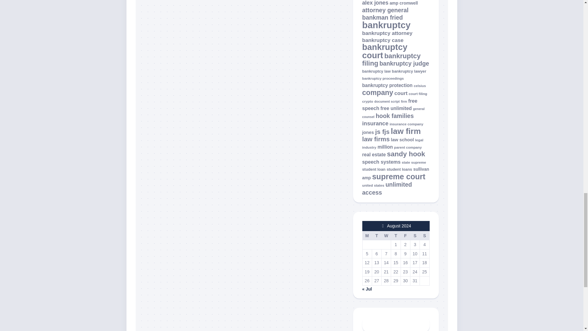 The height and width of the screenshot is (331, 588). What do you see at coordinates (424, 235) in the screenshot?
I see `Sunday` at bounding box center [424, 235].